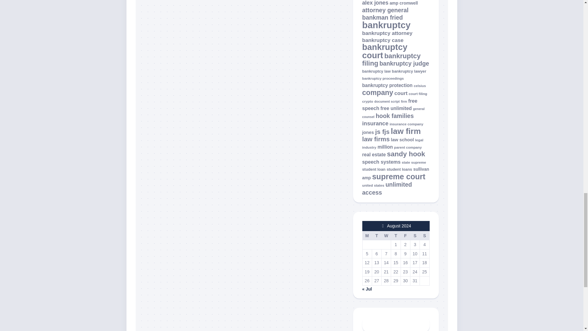 The height and width of the screenshot is (331, 588). What do you see at coordinates (424, 235) in the screenshot?
I see `Sunday` at bounding box center [424, 235].